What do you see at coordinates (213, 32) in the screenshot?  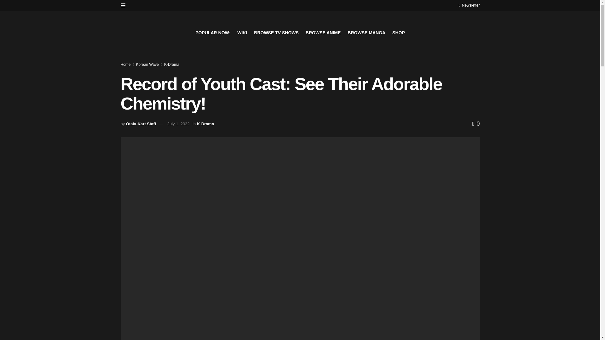 I see `POPULAR NOW:` at bounding box center [213, 32].